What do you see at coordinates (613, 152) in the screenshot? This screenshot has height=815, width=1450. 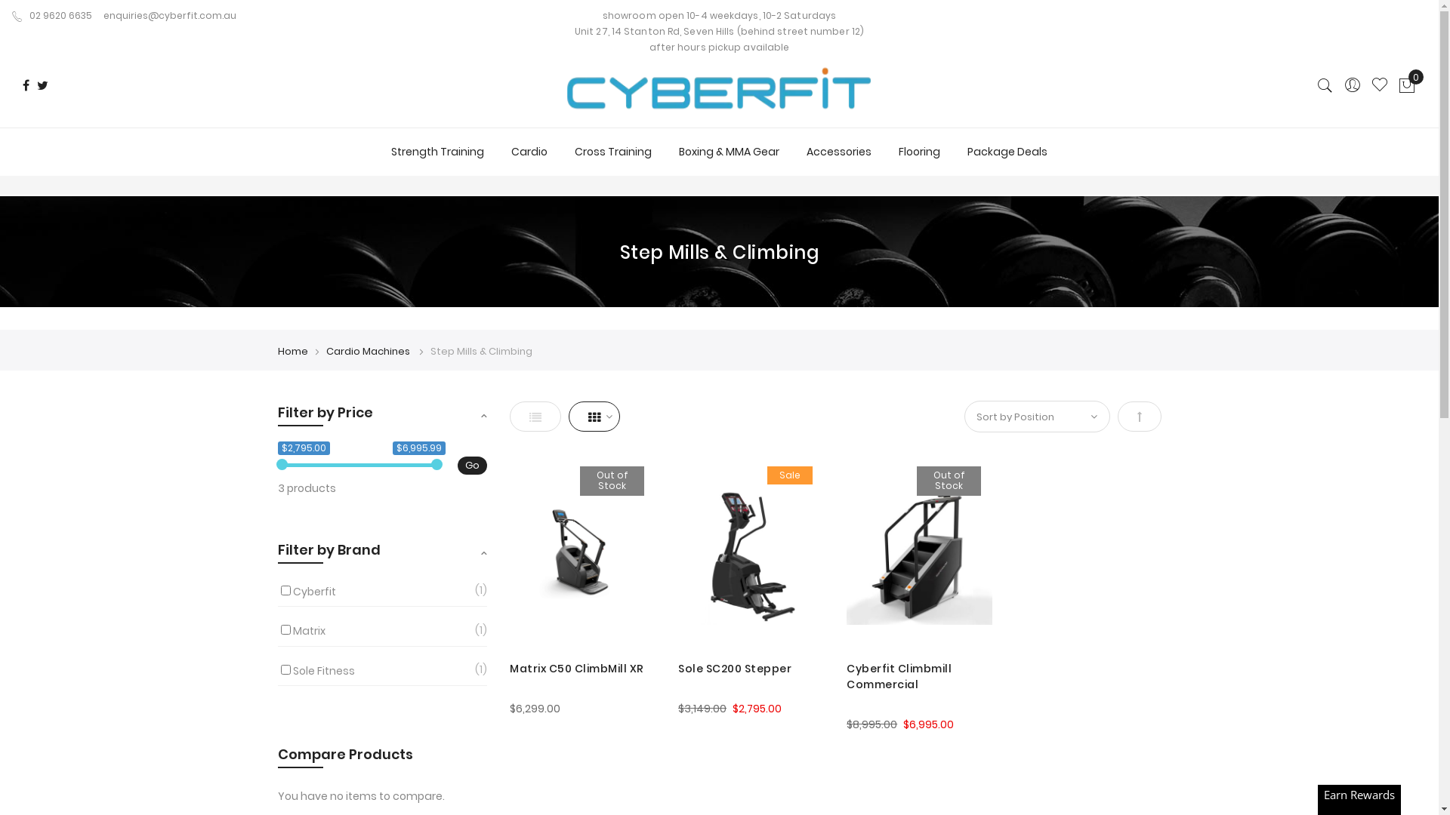 I see `Cross Training` at bounding box center [613, 152].